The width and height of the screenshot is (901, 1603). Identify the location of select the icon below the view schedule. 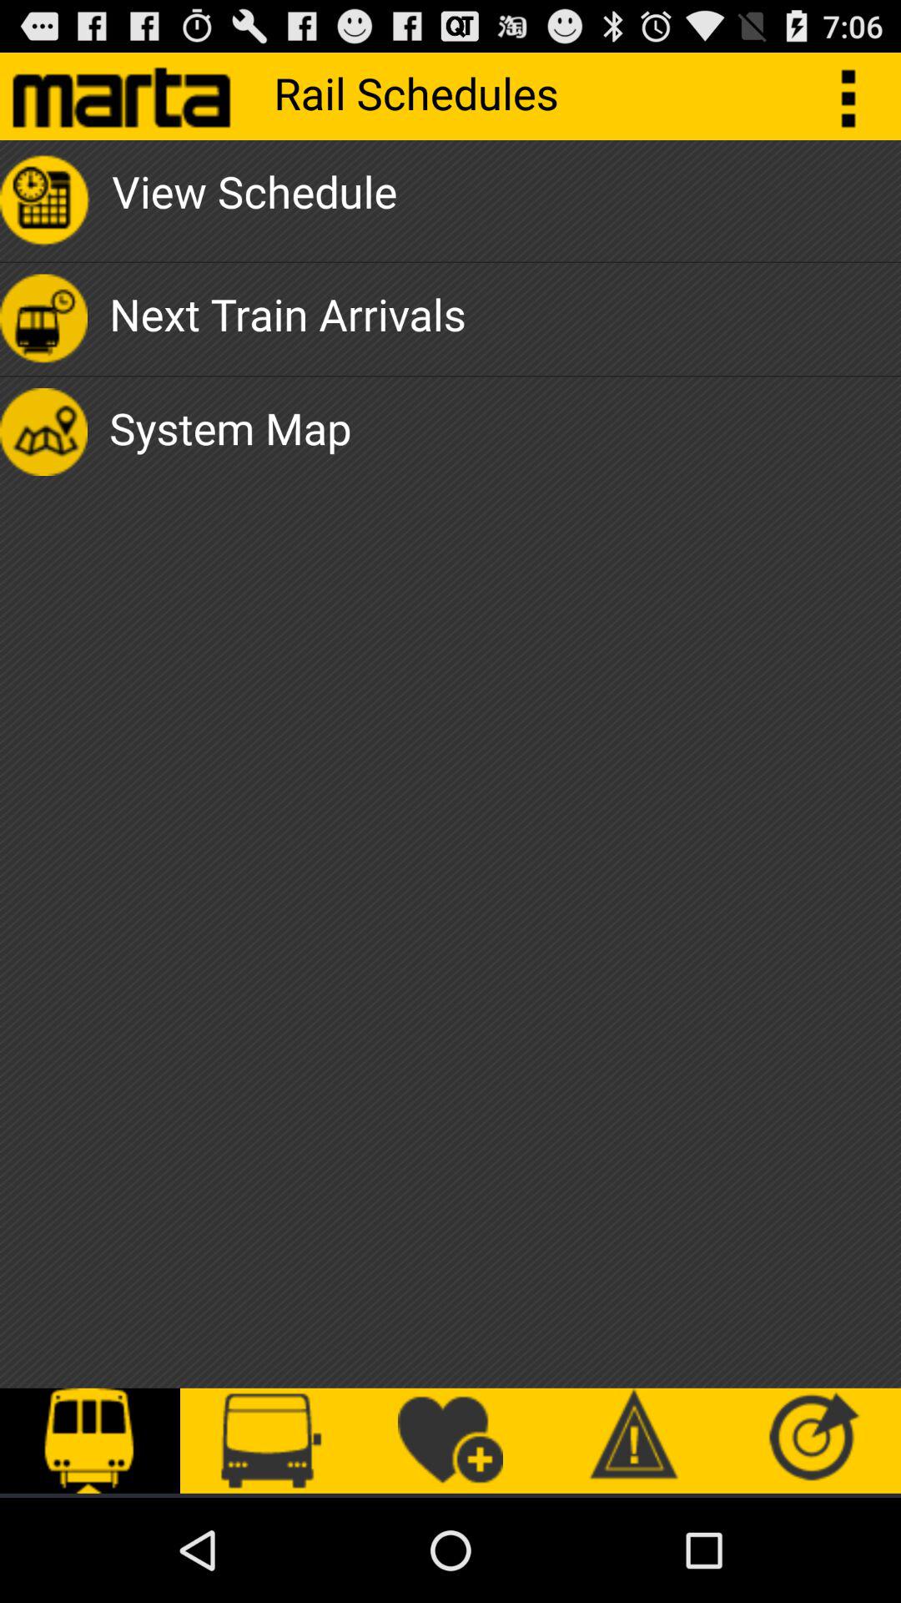
(287, 319).